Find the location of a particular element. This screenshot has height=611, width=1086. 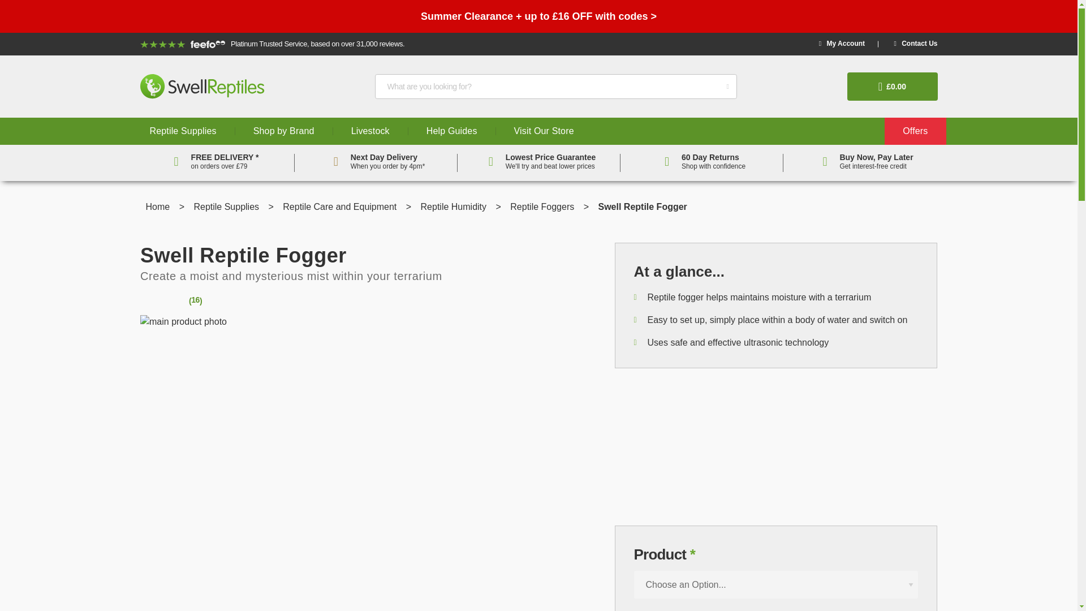

Reptile Supplies is located at coordinates (183, 131).